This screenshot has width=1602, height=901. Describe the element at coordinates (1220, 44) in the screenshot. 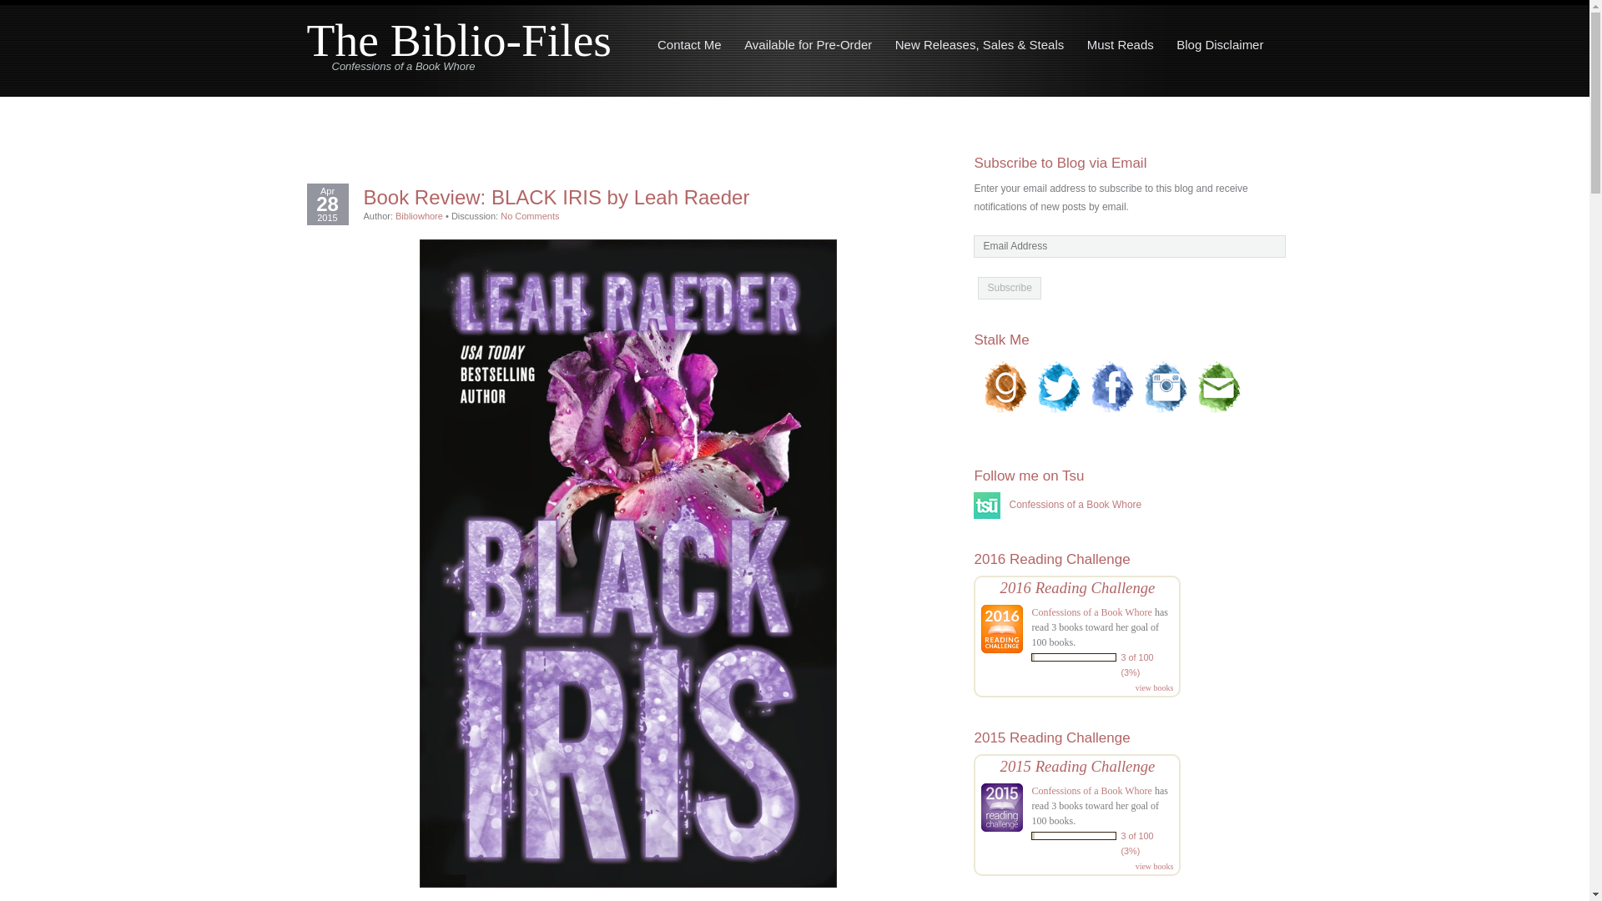

I see `Blog Disclaimer` at that location.